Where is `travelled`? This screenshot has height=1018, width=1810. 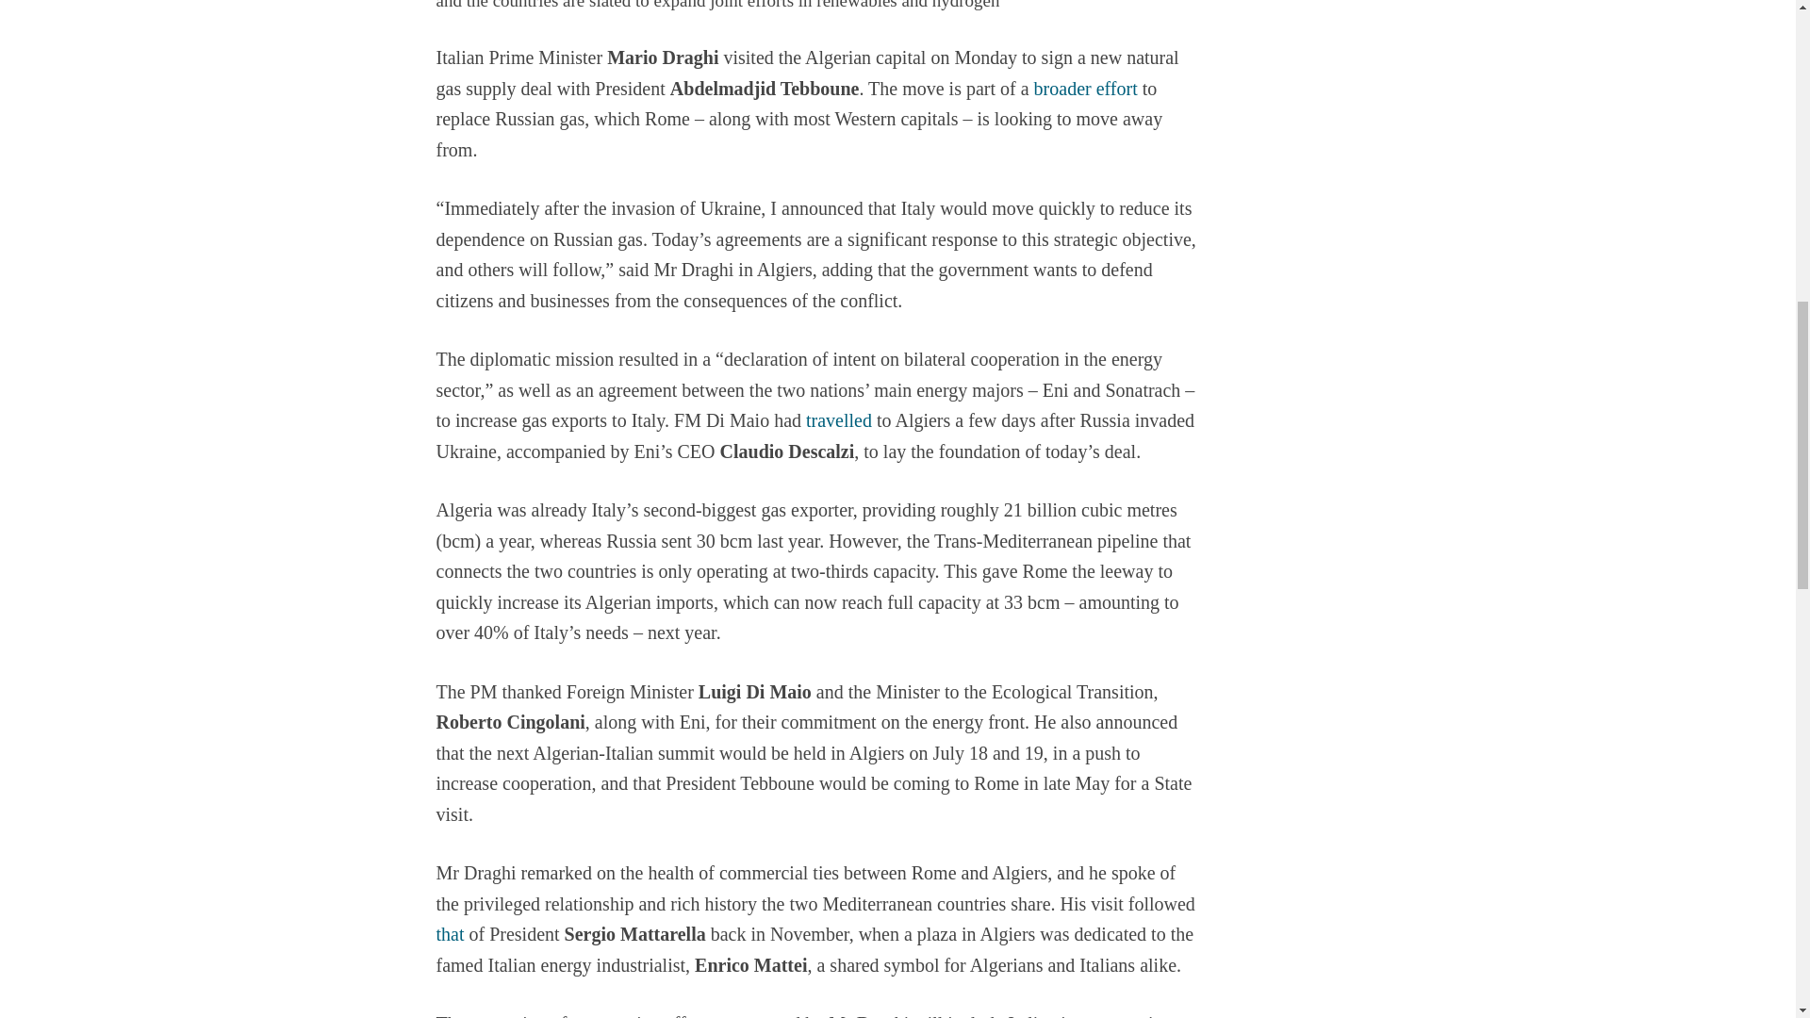 travelled is located at coordinates (839, 422).